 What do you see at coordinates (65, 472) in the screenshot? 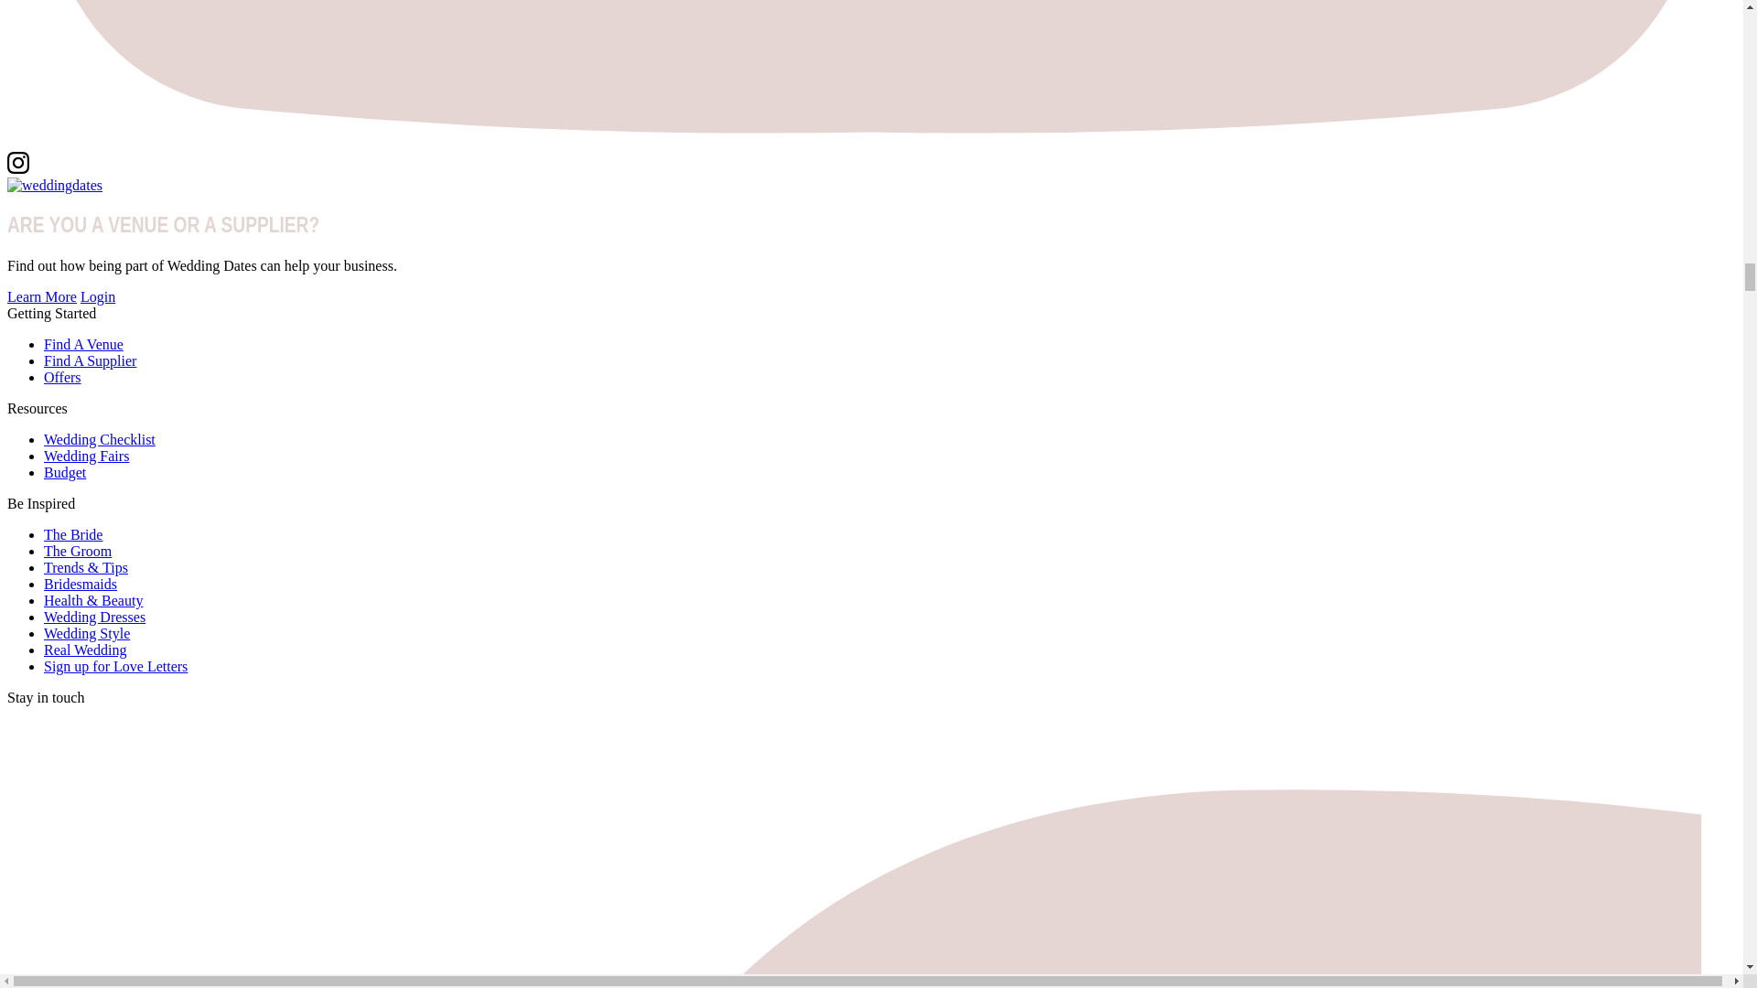
I see `Budget` at bounding box center [65, 472].